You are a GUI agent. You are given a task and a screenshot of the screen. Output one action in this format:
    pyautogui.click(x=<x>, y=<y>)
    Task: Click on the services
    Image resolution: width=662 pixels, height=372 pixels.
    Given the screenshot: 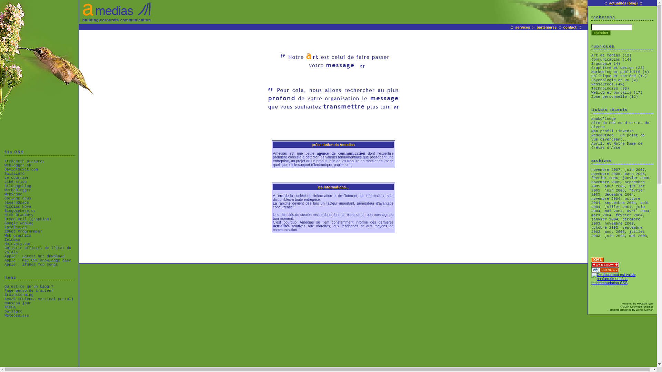 What is the action you would take?
    pyautogui.click(x=523, y=27)
    